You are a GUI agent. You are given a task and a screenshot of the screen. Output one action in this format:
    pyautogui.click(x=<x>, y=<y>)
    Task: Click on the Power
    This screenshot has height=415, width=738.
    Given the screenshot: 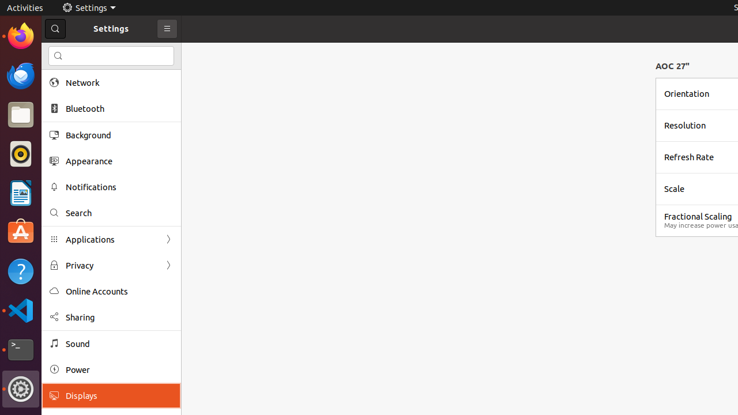 What is the action you would take?
    pyautogui.click(x=119, y=370)
    